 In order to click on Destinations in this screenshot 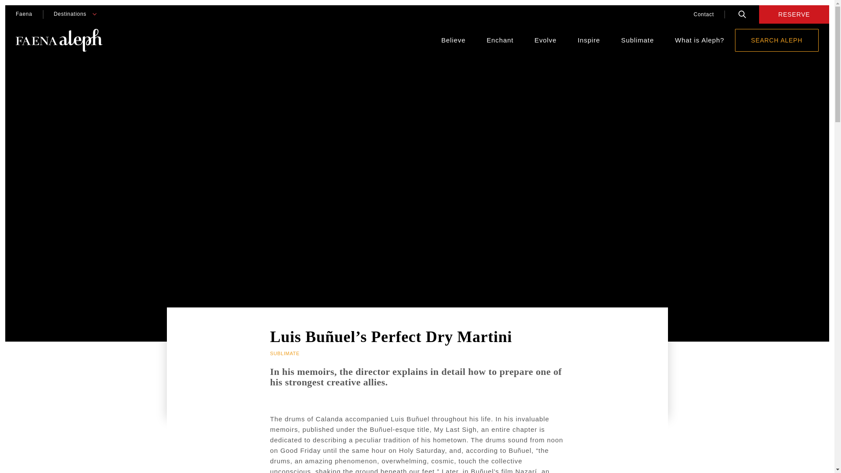, I will do `click(70, 14)`.